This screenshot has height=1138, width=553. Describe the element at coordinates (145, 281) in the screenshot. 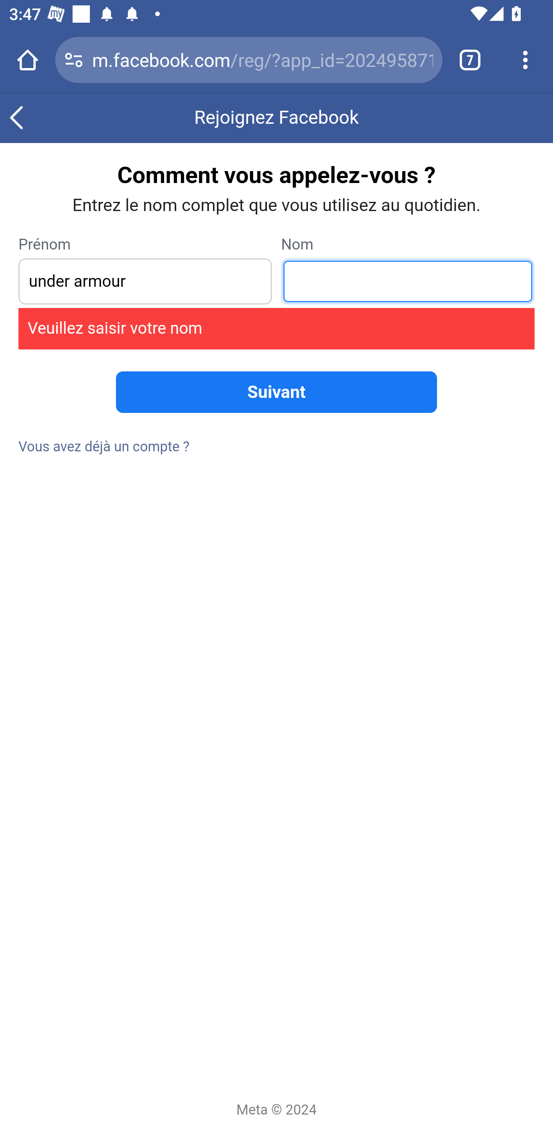

I see `under armour` at that location.